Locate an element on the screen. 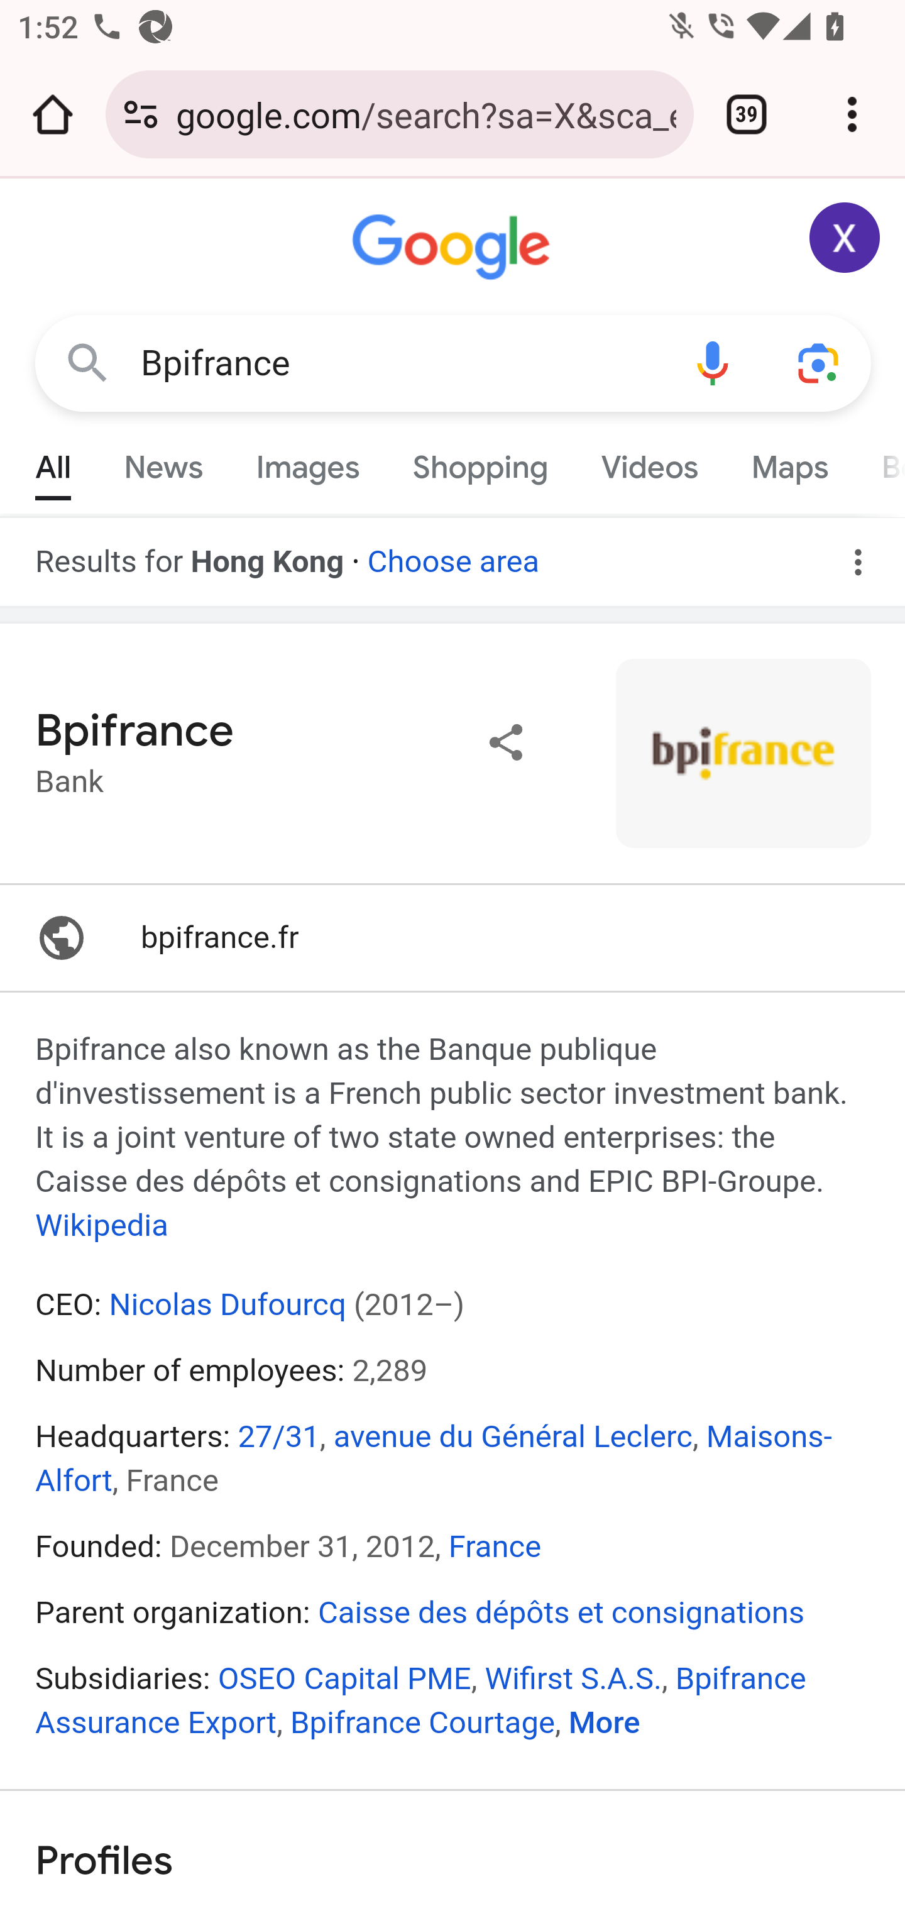  Nicolas Dufourcq is located at coordinates (228, 1304).